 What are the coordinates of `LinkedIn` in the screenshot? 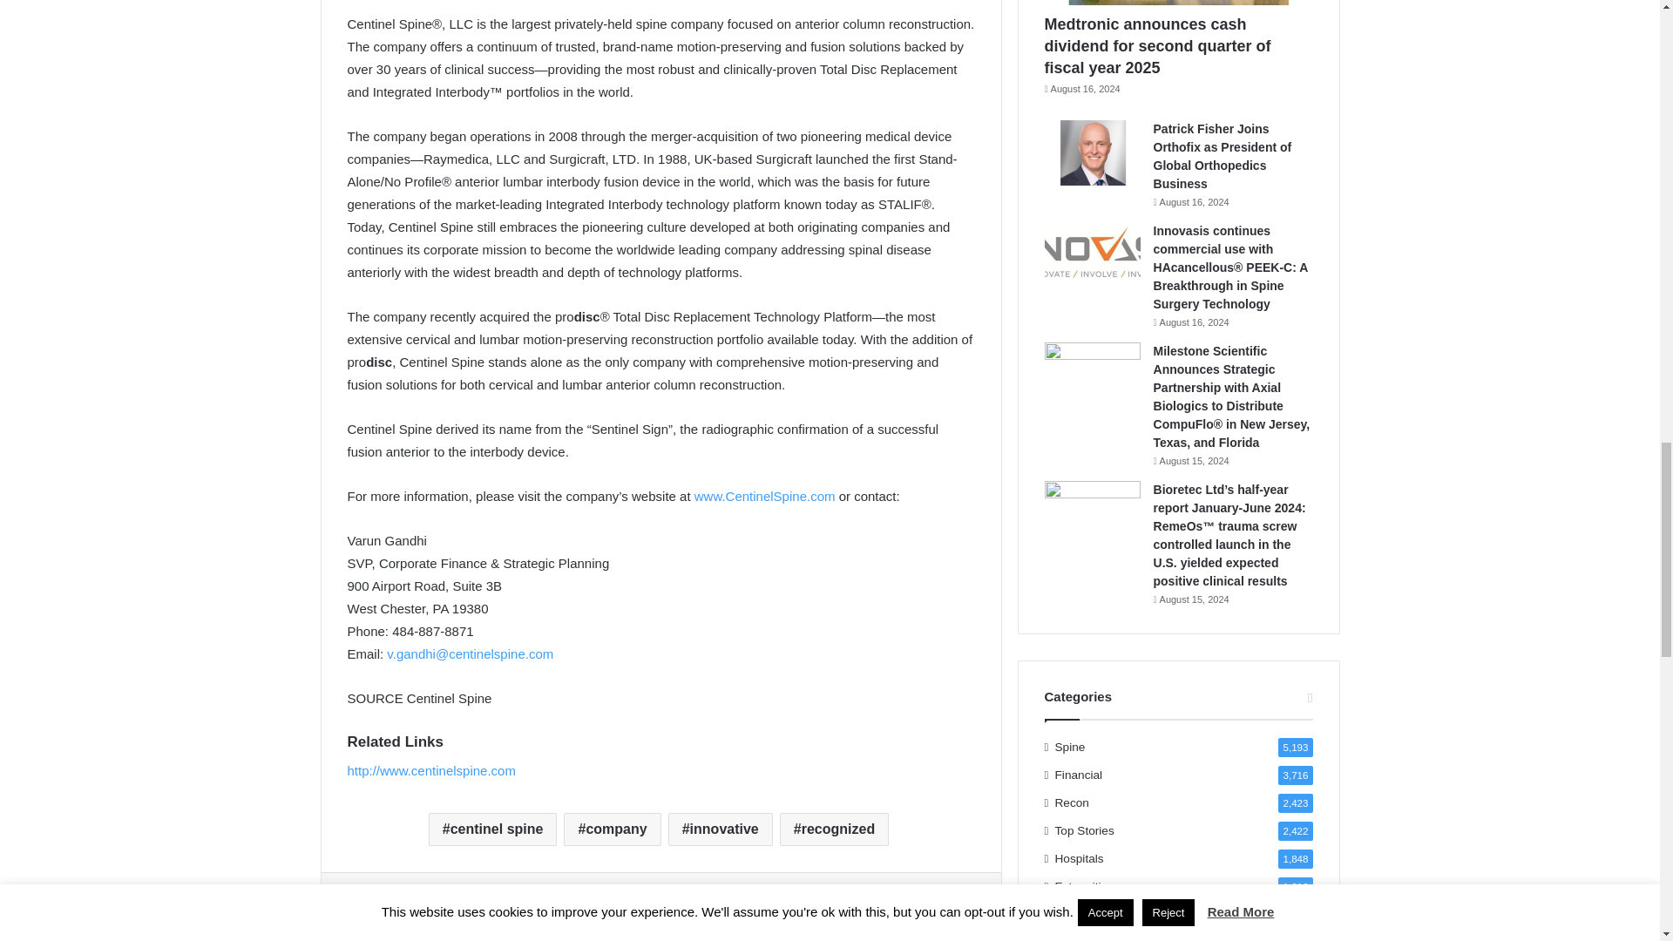 It's located at (447, 907).